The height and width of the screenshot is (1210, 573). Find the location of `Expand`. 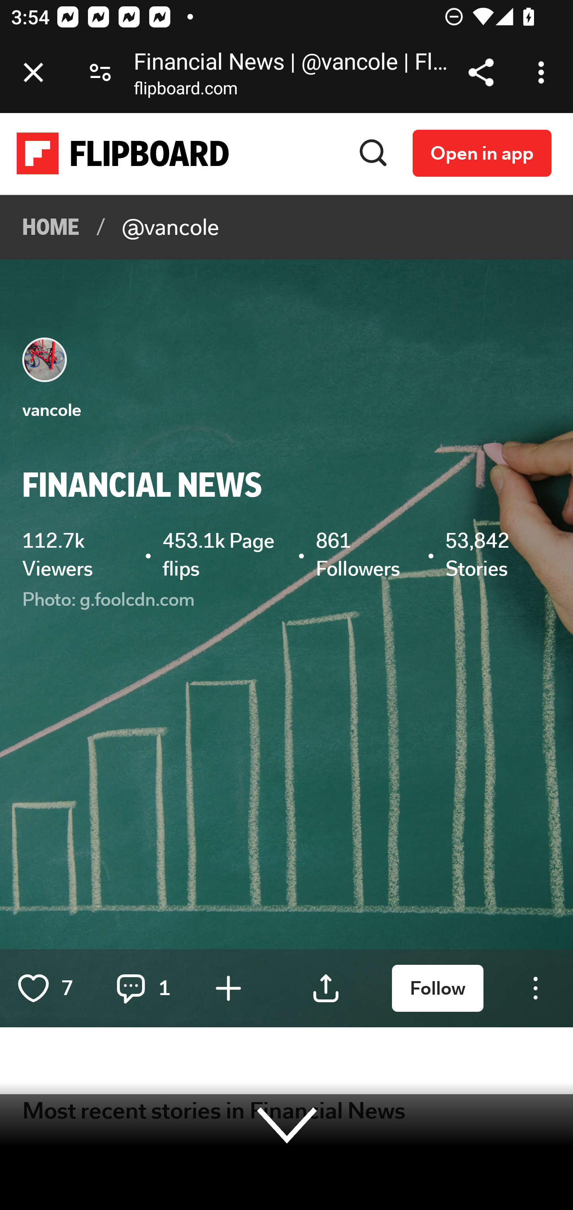

Expand is located at coordinates (287, 1124).